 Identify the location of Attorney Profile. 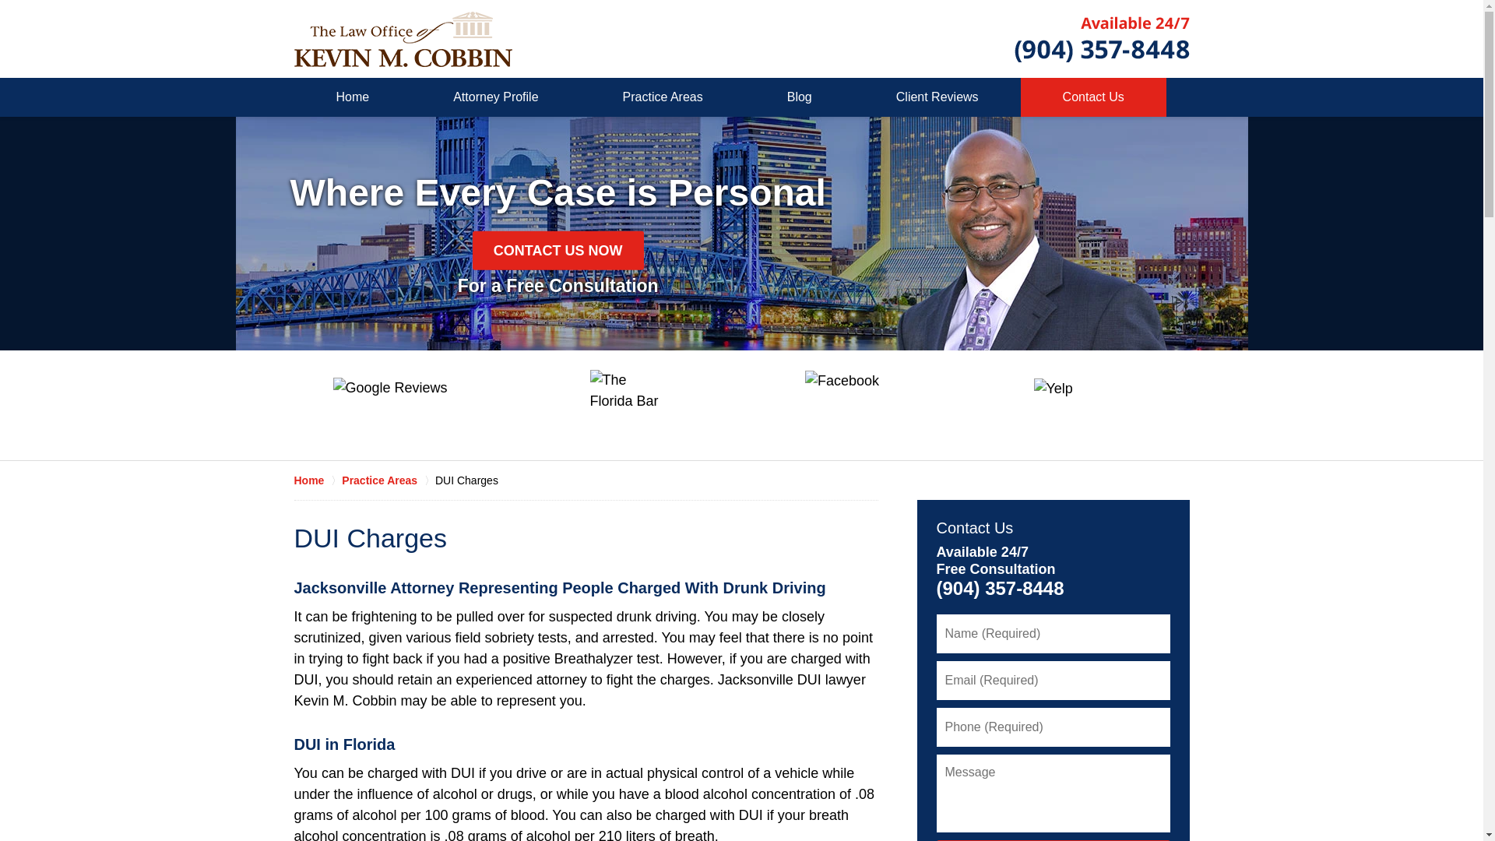
(495, 97).